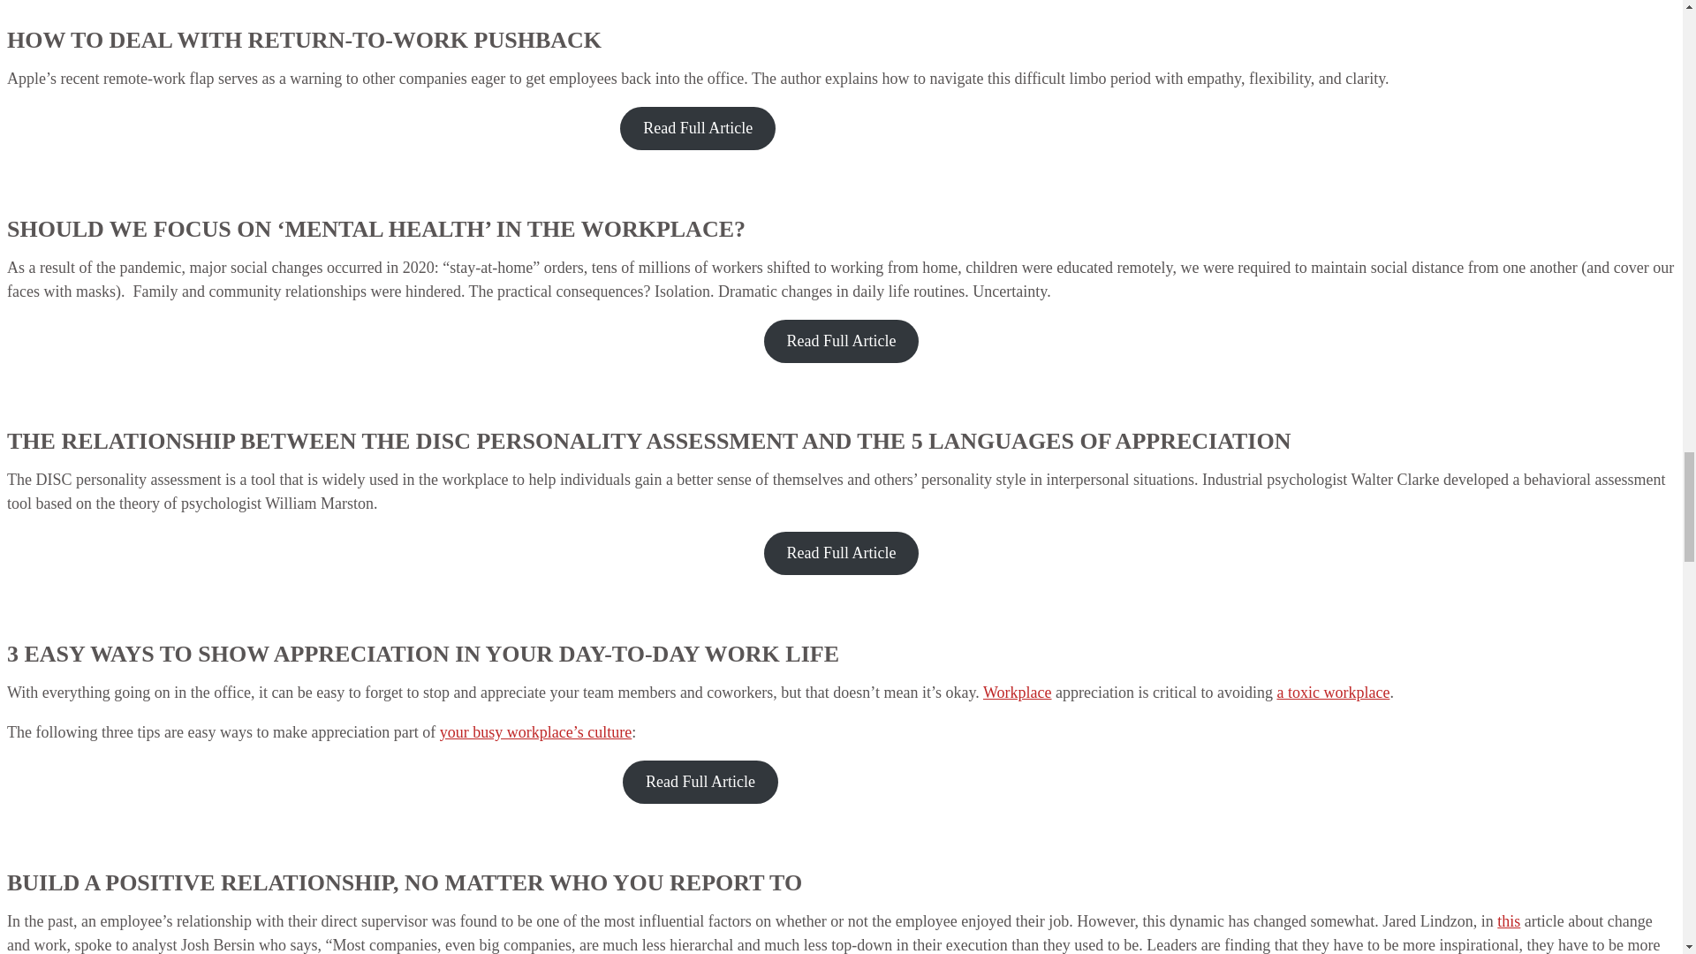 The image size is (1696, 954). I want to click on Read Full Article, so click(698, 127).